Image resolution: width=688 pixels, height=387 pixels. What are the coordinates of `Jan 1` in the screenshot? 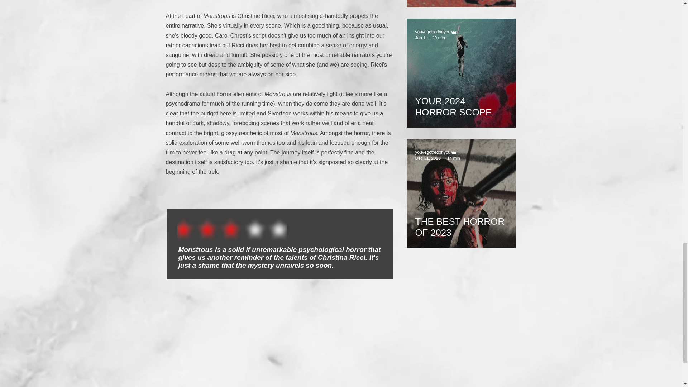 It's located at (420, 38).